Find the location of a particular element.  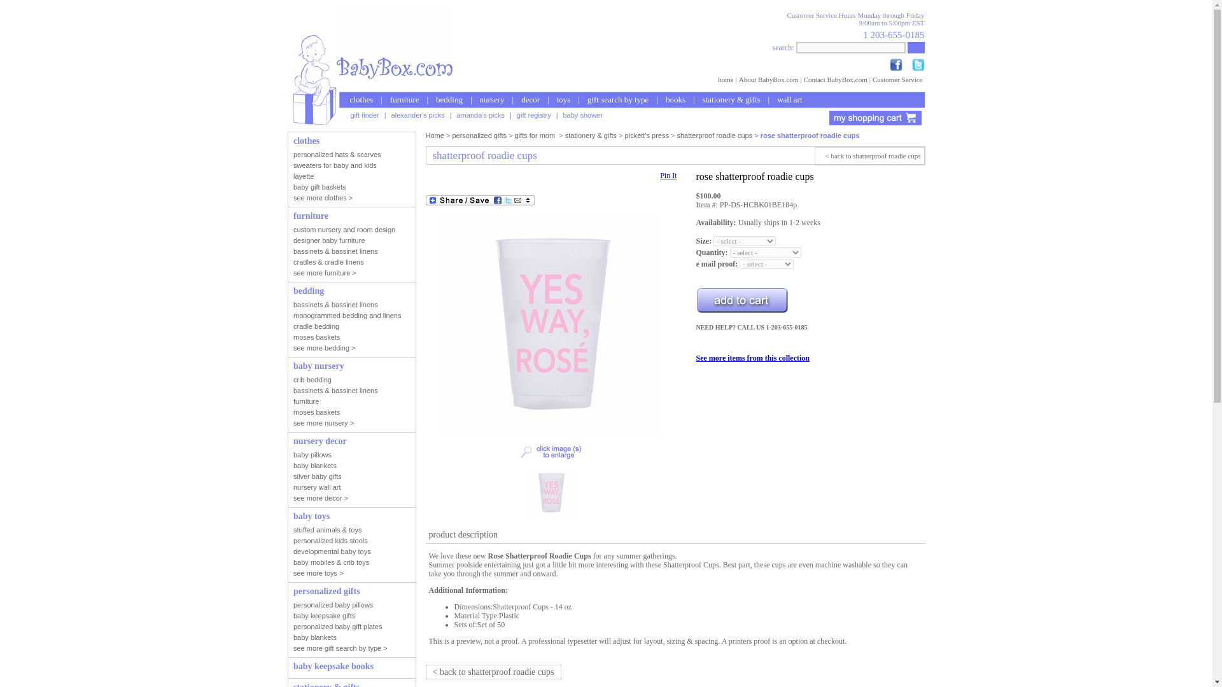

nursery is located at coordinates (491, 99).